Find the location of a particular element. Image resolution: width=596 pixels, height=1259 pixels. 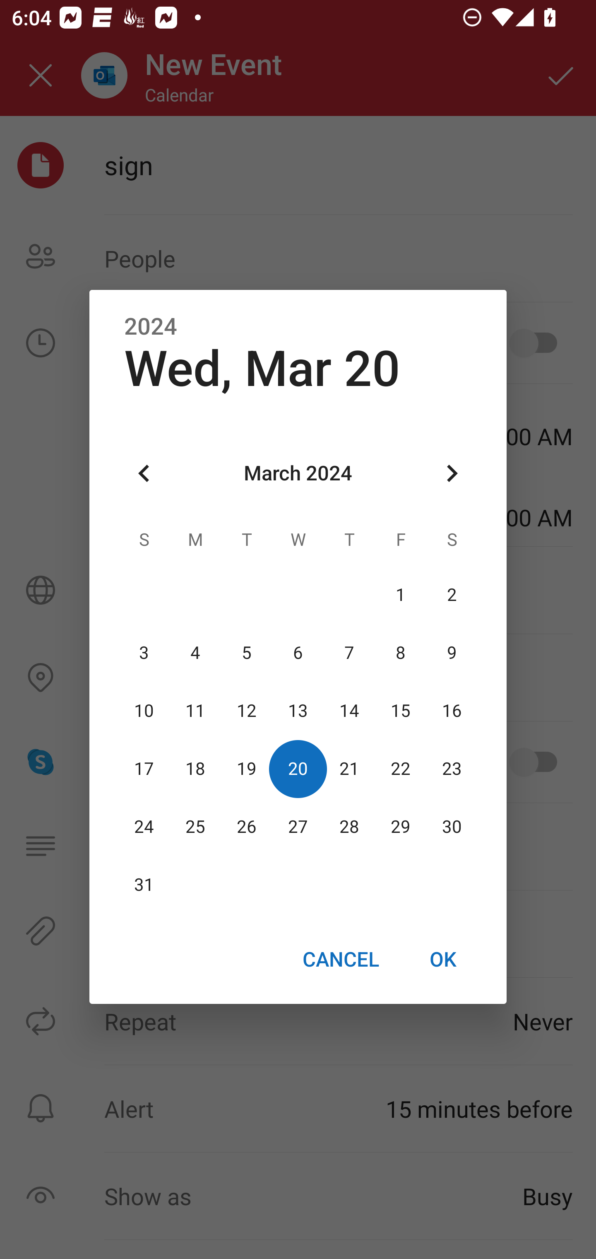

21 21 March 2024 is located at coordinates (349, 769).